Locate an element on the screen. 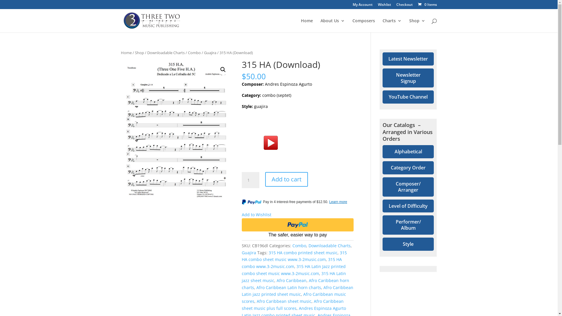  Home is located at coordinates (307, 26).